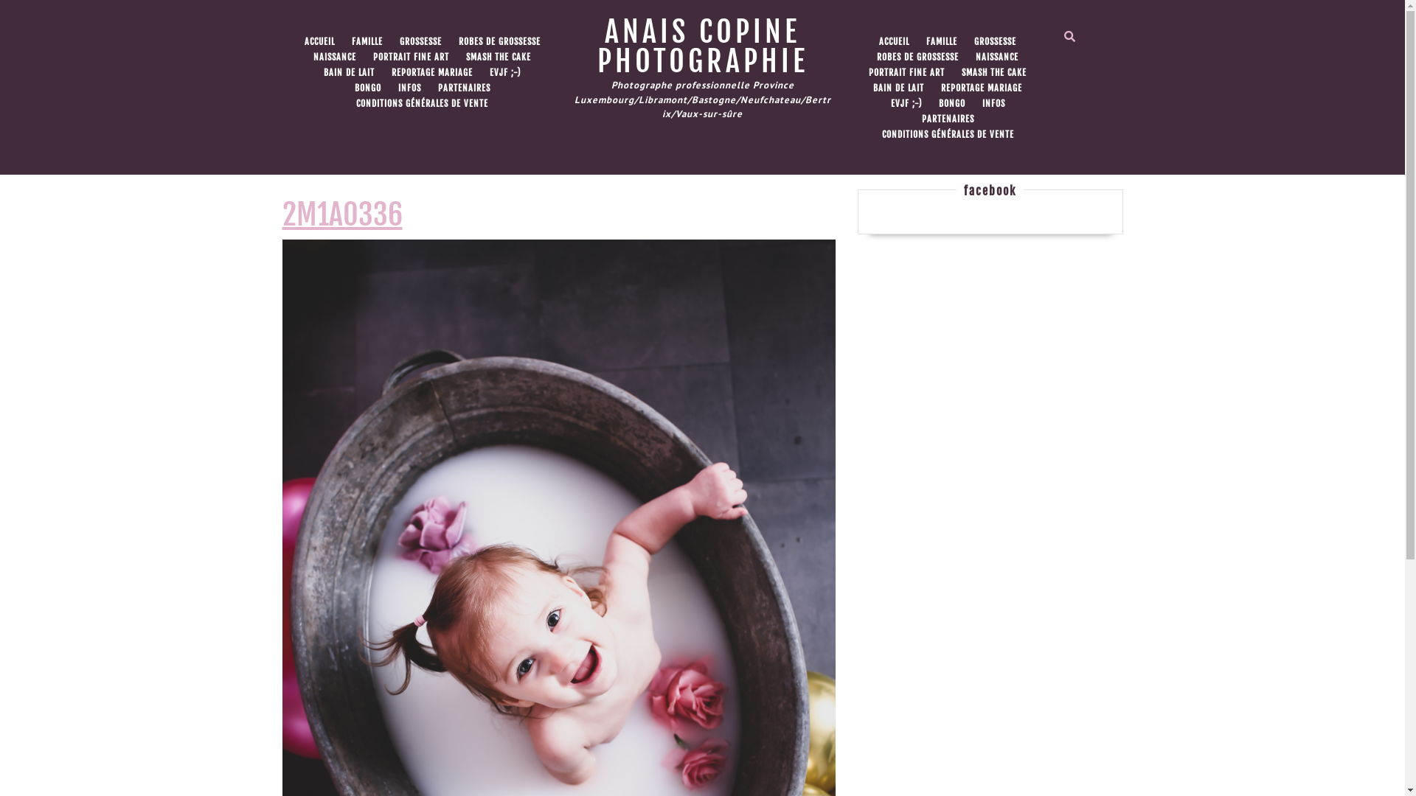 The width and height of the screenshot is (1416, 796). What do you see at coordinates (898, 88) in the screenshot?
I see `BAIN DE LAIT` at bounding box center [898, 88].